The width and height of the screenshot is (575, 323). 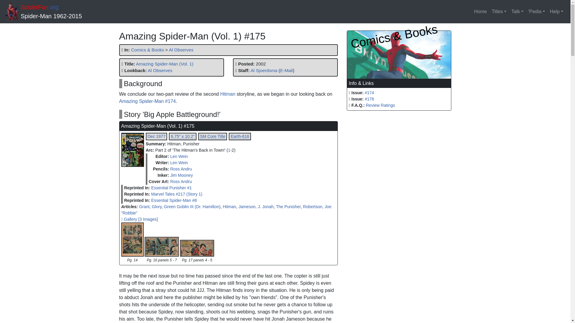 What do you see at coordinates (517, 12) in the screenshot?
I see `Talk` at bounding box center [517, 12].